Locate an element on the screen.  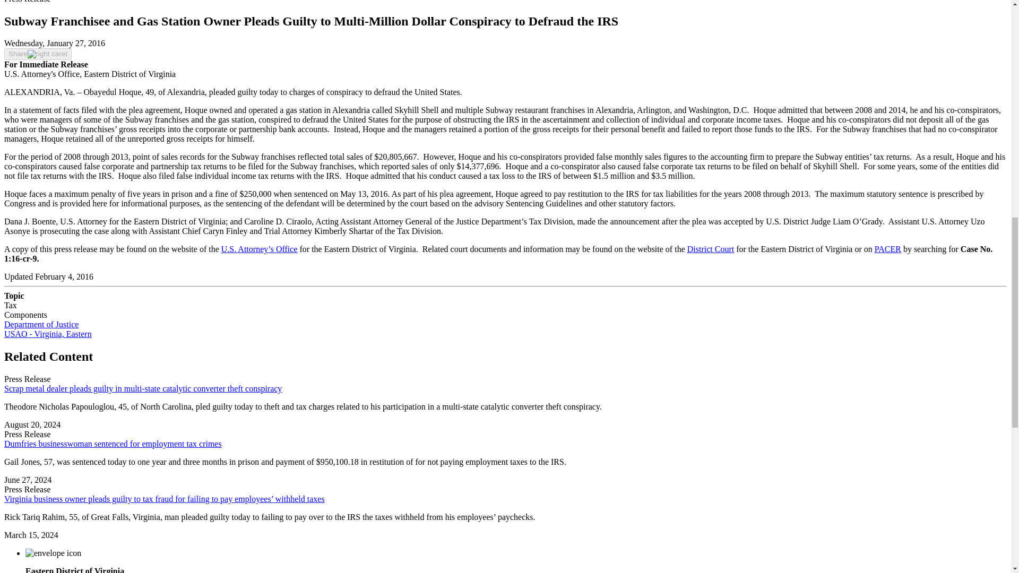
PACER is located at coordinates (887, 249).